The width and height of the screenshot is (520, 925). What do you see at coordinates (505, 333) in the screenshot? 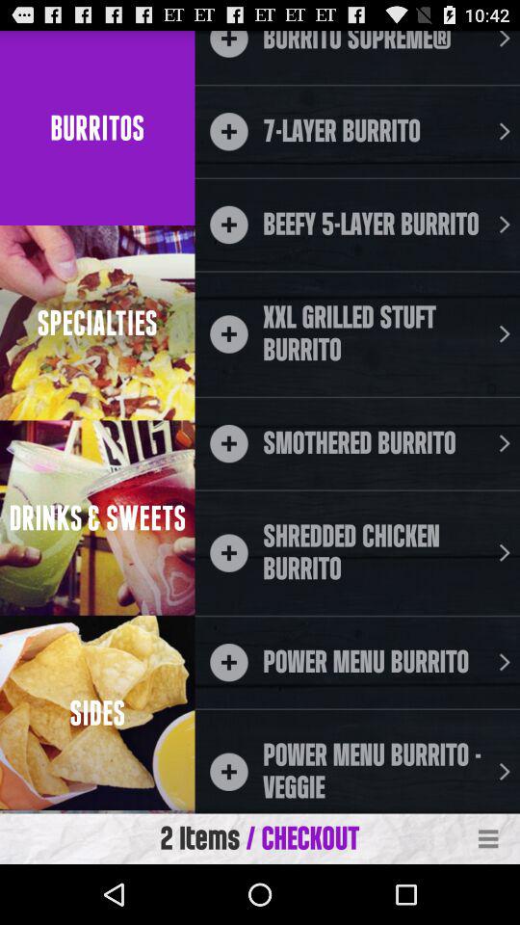
I see `click on the button which is next to the xxl grilled stuft burrito` at bounding box center [505, 333].